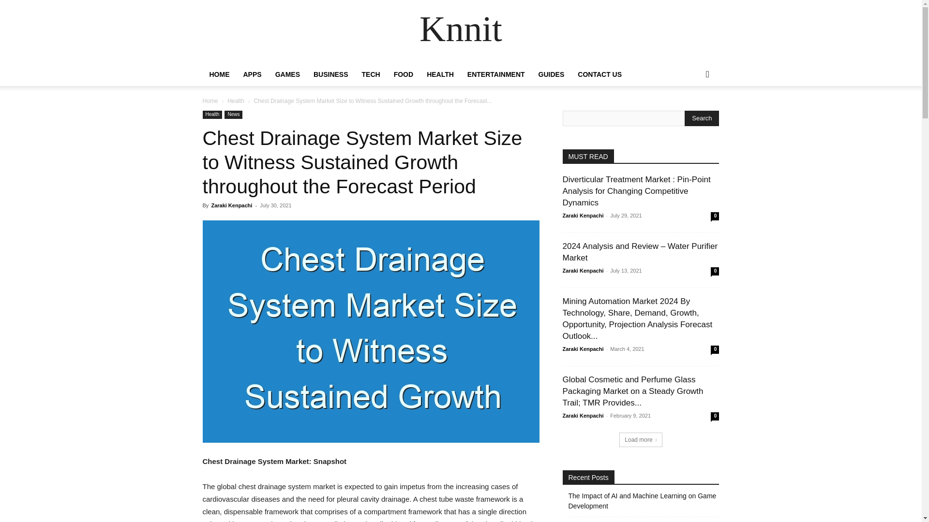 The height and width of the screenshot is (522, 929). What do you see at coordinates (702, 118) in the screenshot?
I see `Search` at bounding box center [702, 118].